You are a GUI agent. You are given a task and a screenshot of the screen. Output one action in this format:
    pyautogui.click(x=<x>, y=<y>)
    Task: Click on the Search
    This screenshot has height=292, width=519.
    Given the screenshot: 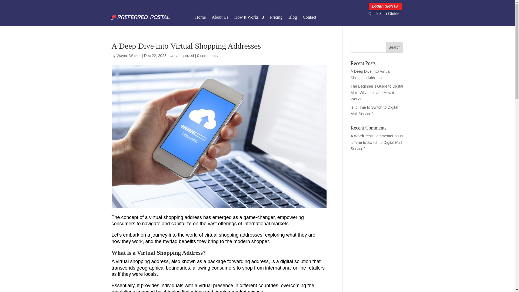 What is the action you would take?
    pyautogui.click(x=395, y=47)
    